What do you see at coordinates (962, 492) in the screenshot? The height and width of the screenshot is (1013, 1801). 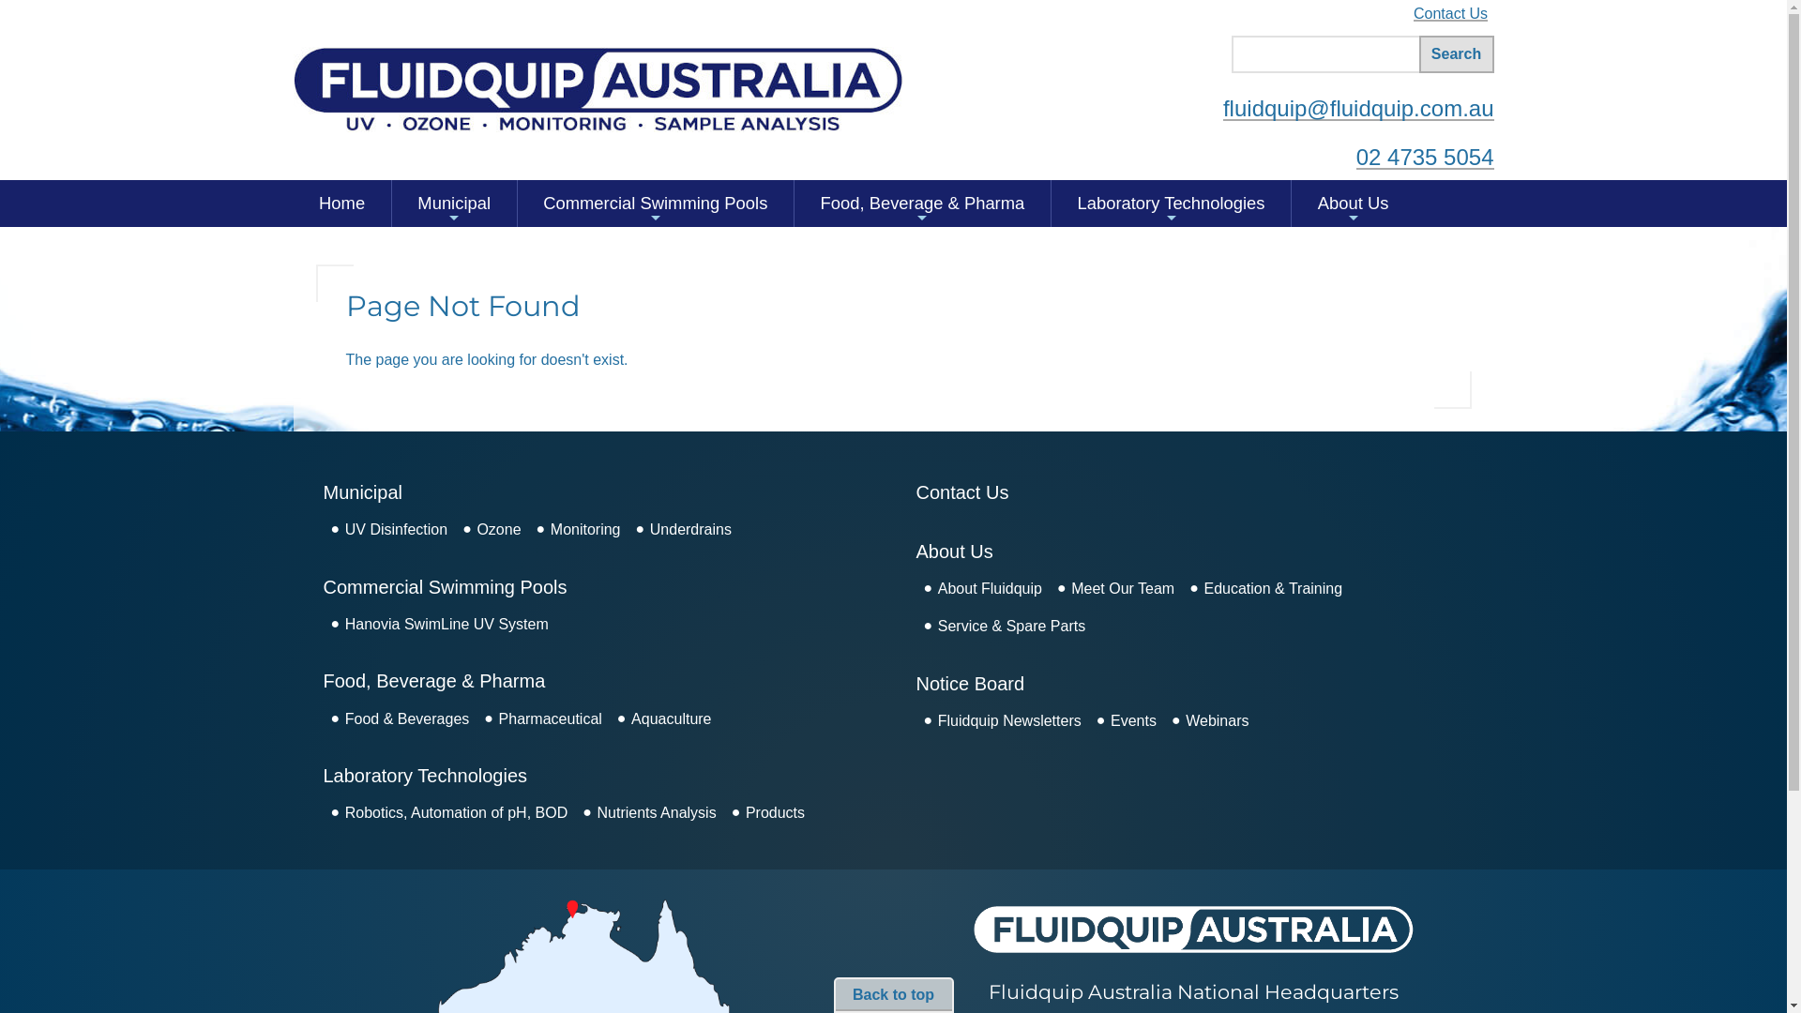 I see `Contact Us` at bounding box center [962, 492].